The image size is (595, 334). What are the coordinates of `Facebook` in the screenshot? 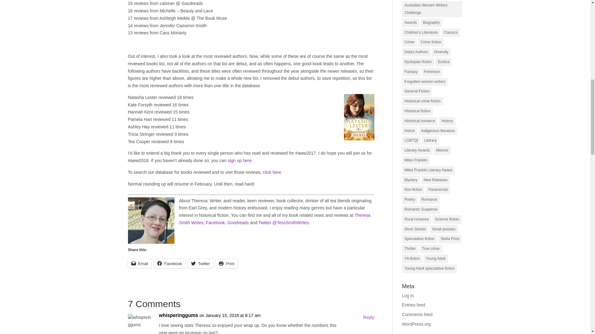 It's located at (170, 263).